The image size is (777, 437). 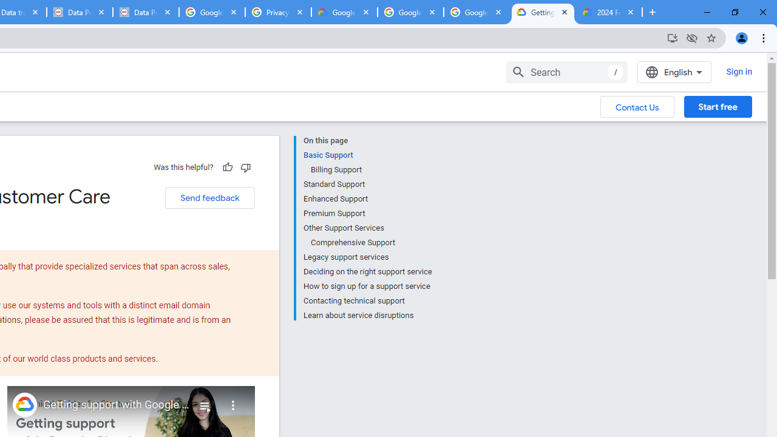 I want to click on Photo image of Google Cloud Tech, so click(x=24, y=404).